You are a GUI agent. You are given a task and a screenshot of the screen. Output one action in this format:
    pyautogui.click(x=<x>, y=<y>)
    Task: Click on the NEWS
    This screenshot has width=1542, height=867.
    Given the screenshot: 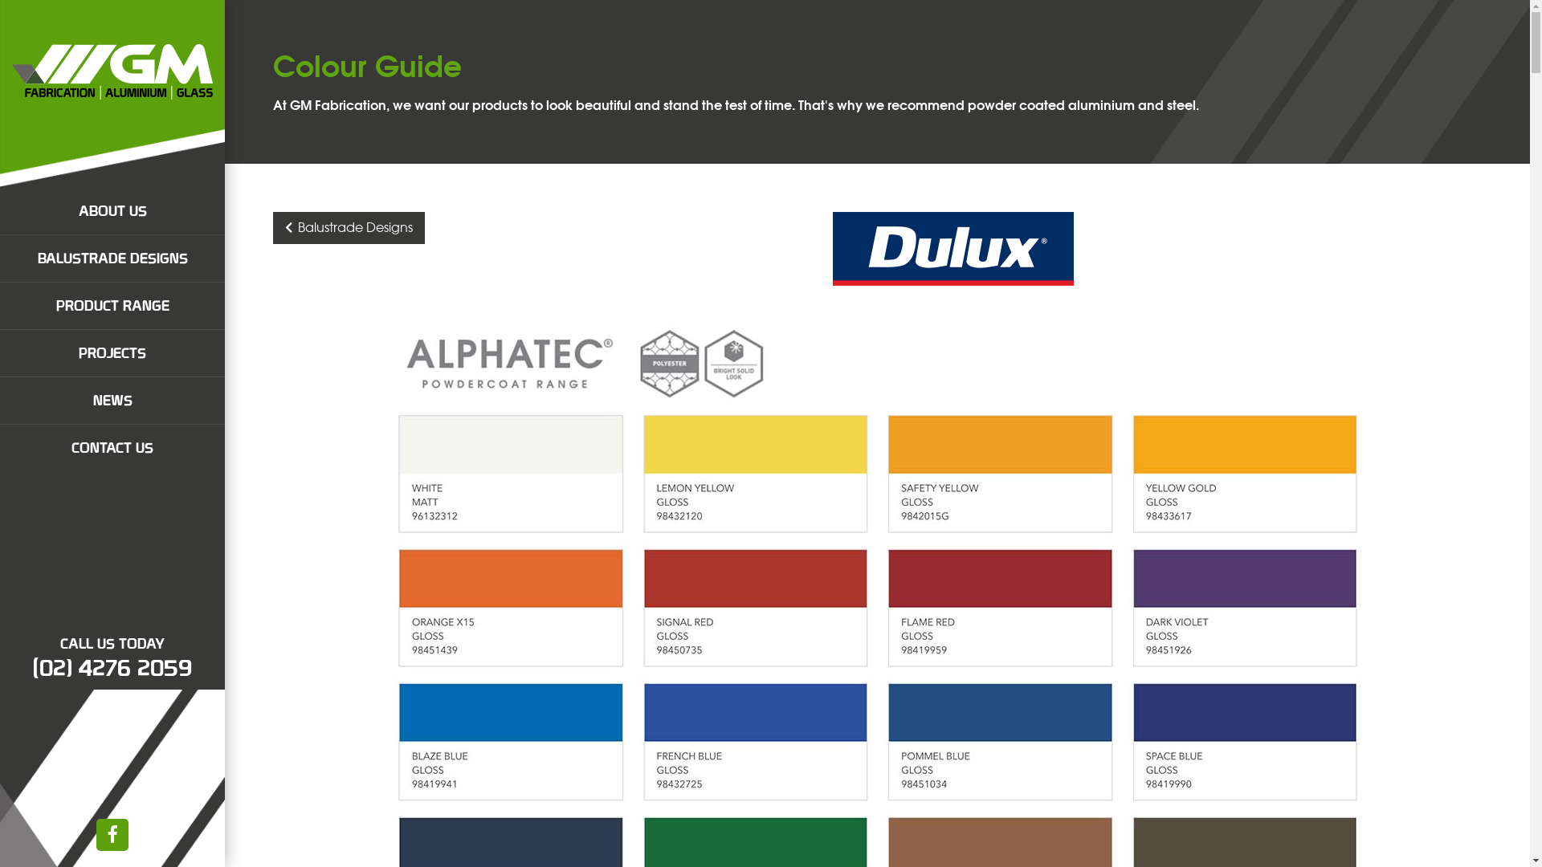 What is the action you would take?
    pyautogui.click(x=112, y=401)
    